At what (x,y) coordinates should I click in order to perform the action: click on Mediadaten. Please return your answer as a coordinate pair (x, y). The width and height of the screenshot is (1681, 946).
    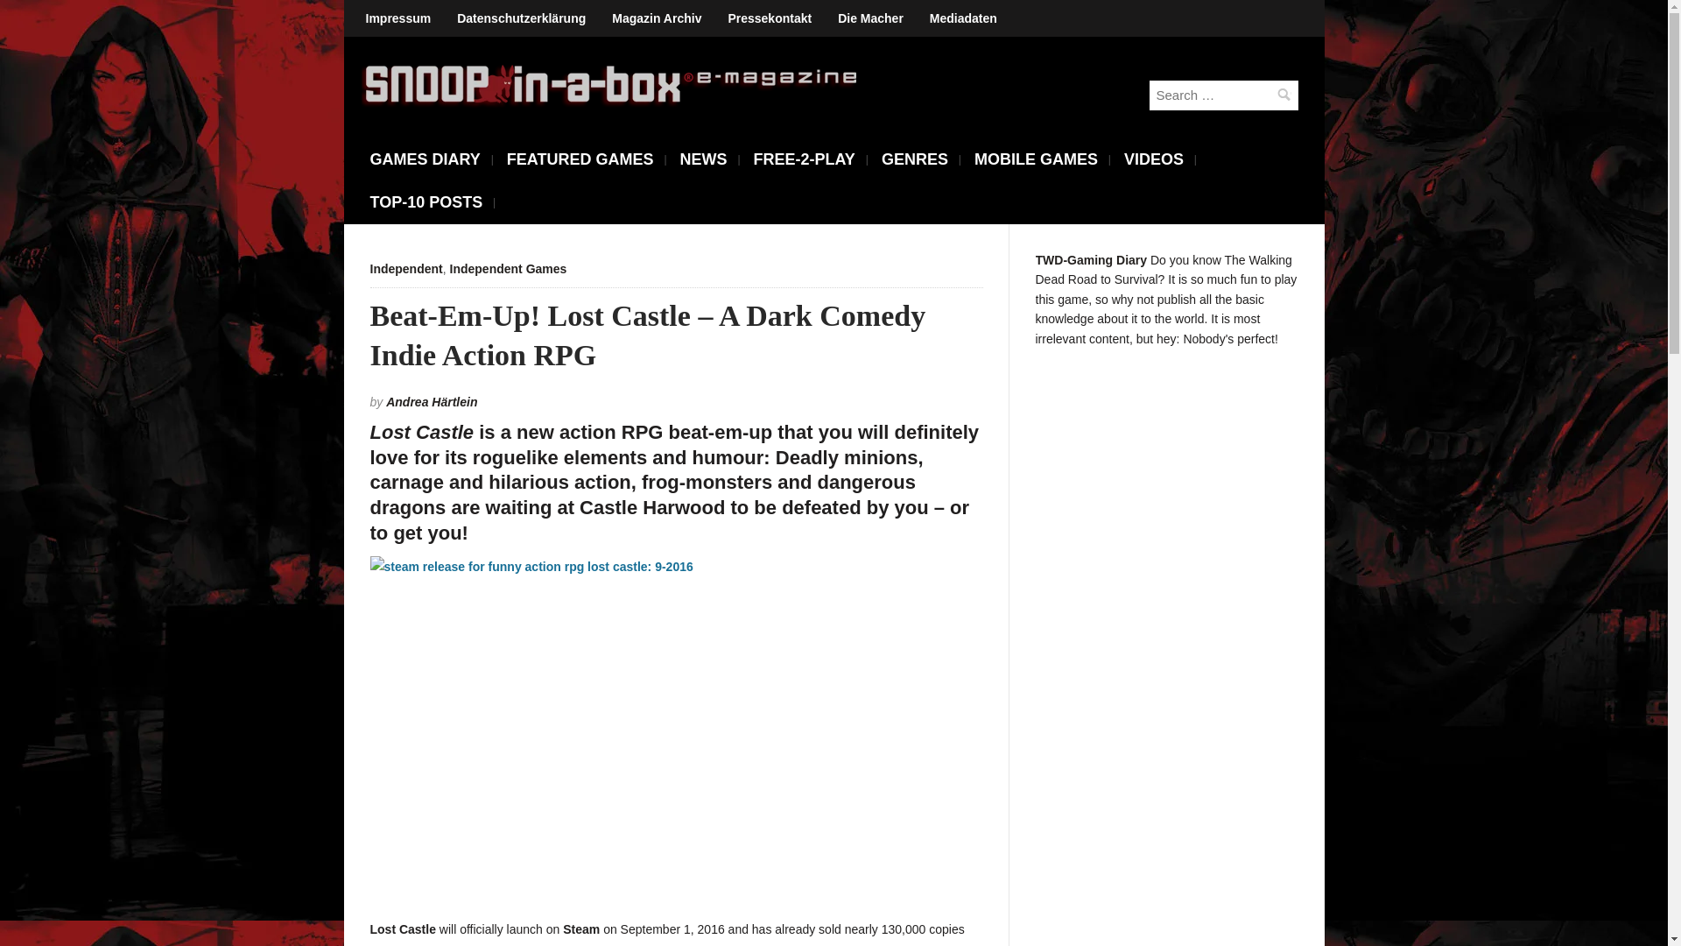
    Looking at the image, I should click on (963, 18).